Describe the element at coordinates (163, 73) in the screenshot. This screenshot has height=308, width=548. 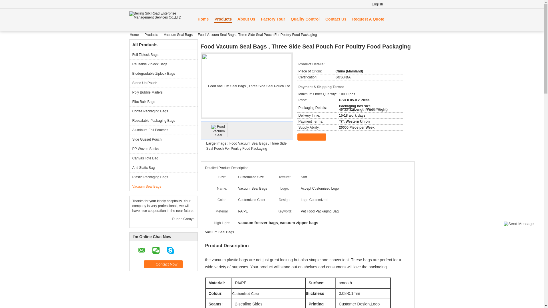
I see `Biodegradable Ziplock Bags` at that location.